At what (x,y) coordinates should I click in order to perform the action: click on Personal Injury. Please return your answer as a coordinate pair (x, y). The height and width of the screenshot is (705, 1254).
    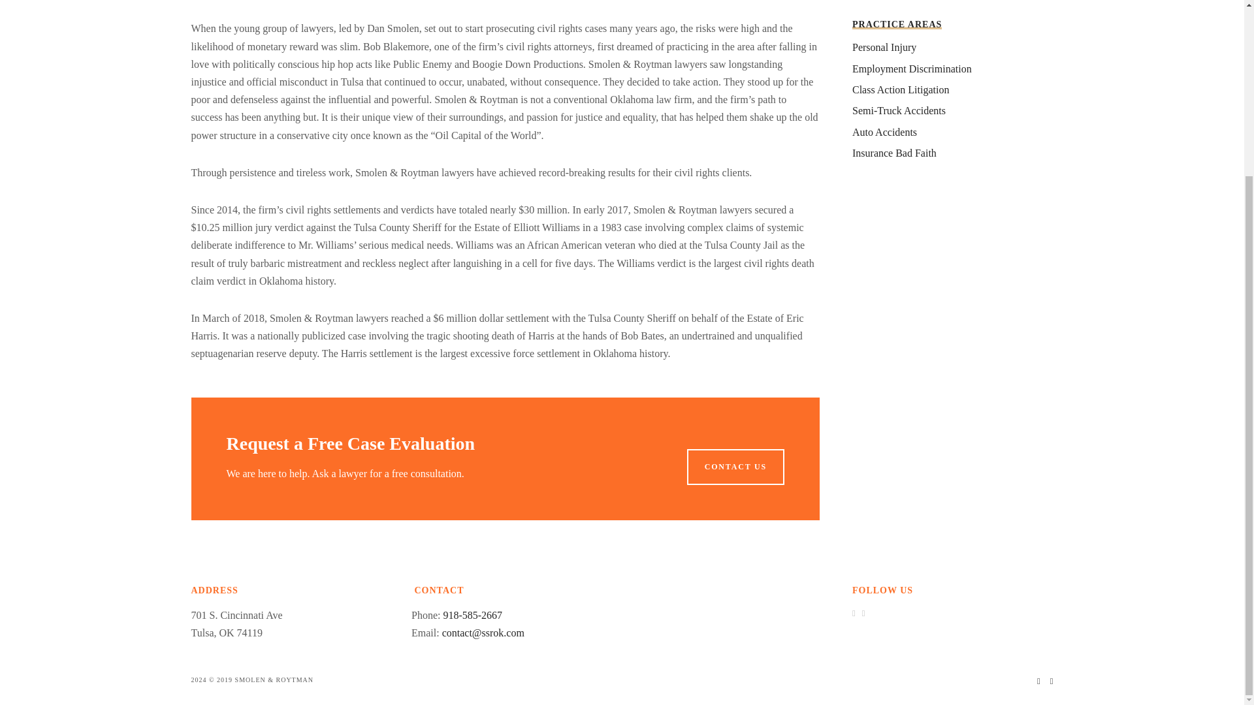
    Looking at the image, I should click on (884, 47).